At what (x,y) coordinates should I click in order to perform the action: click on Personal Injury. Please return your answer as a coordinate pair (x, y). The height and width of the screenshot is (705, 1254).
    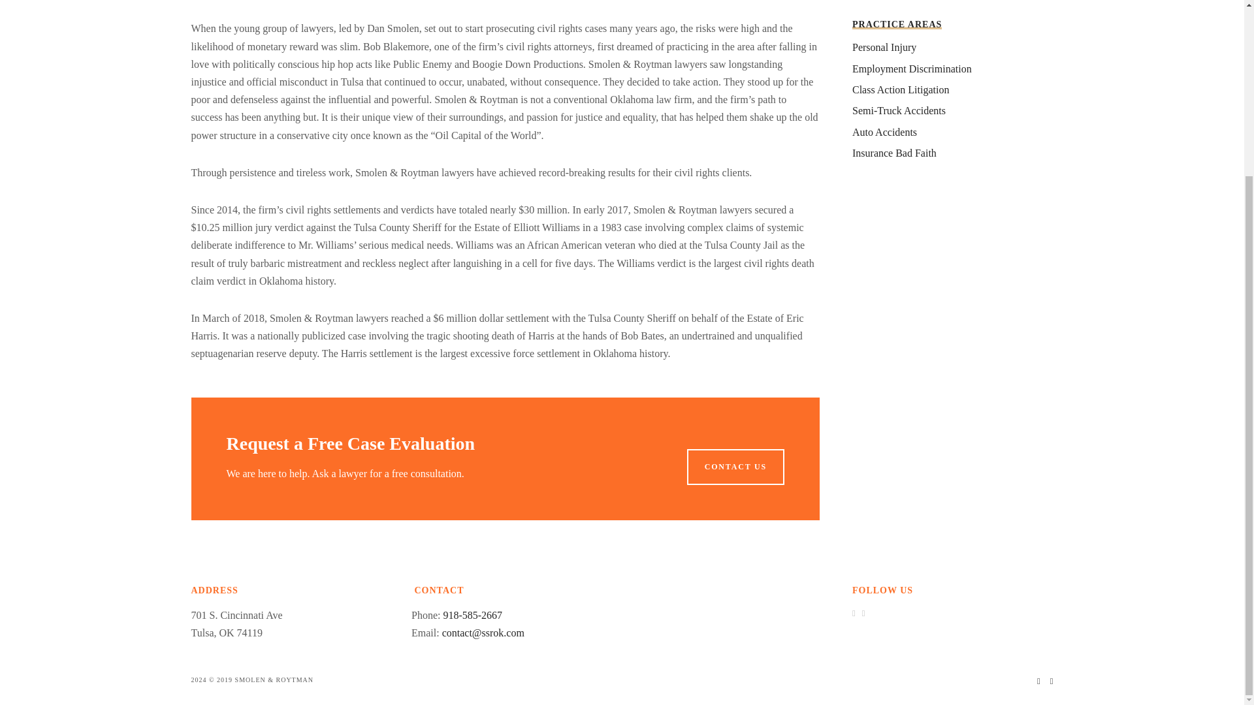
    Looking at the image, I should click on (884, 47).